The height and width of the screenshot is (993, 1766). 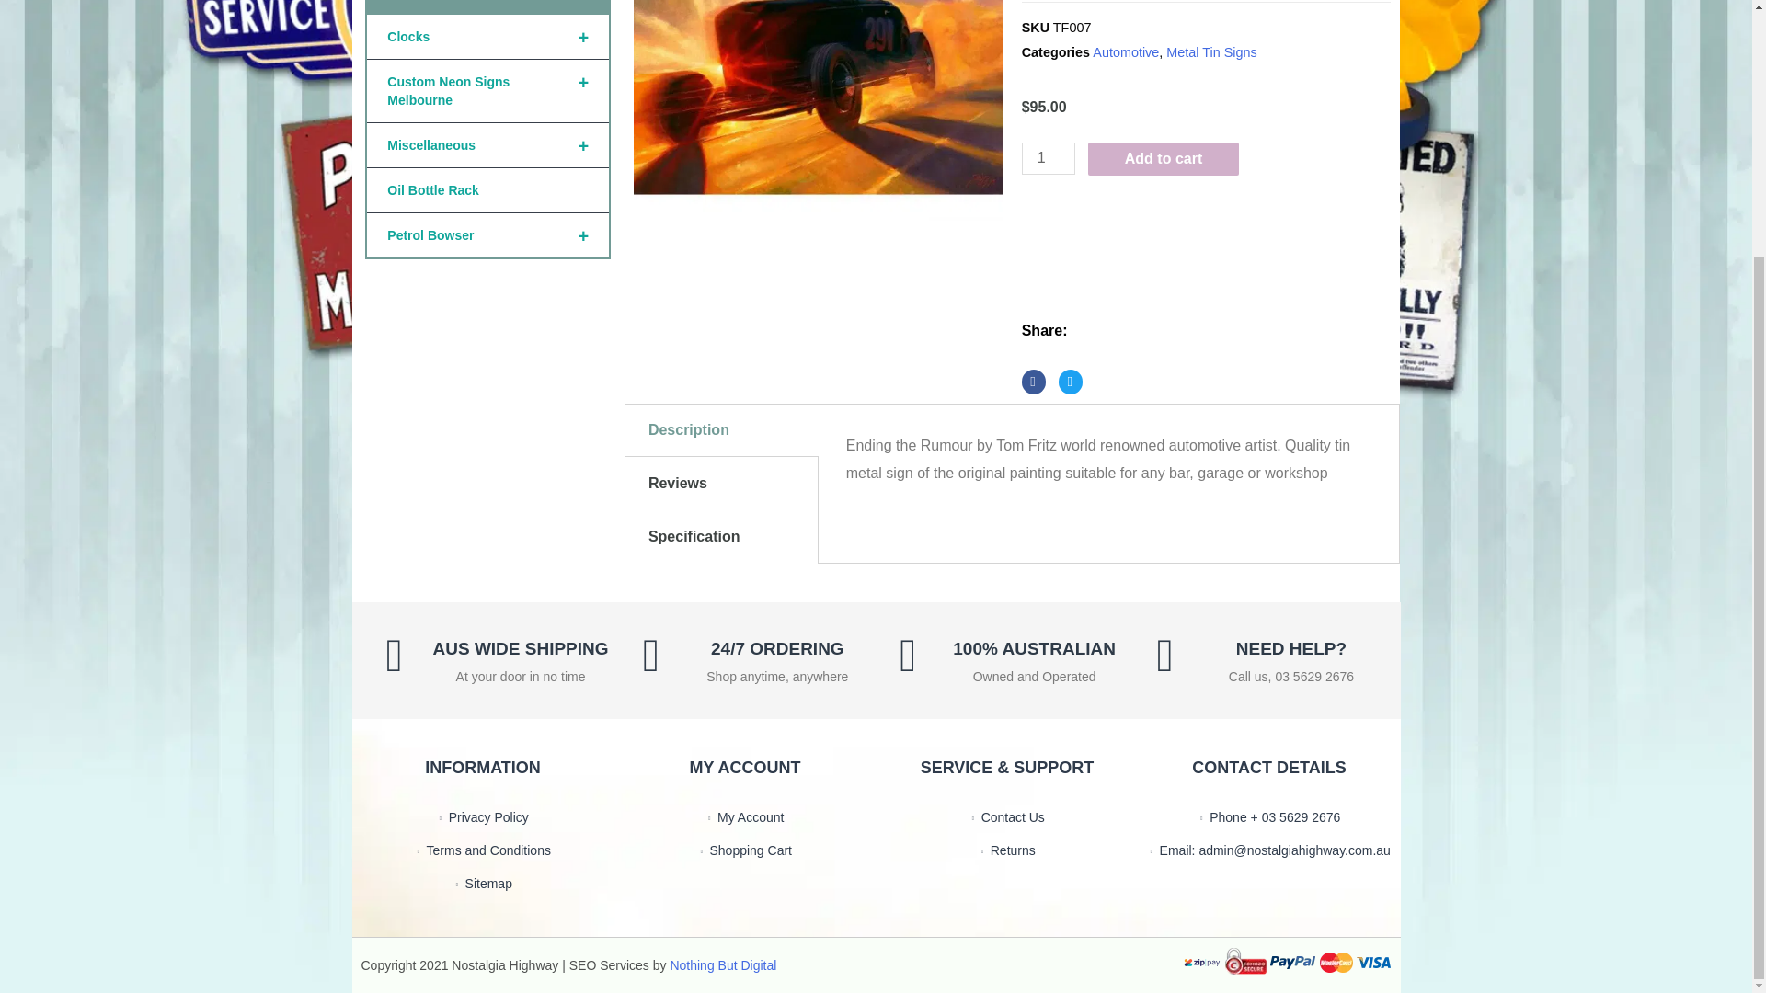 What do you see at coordinates (1207, 211) in the screenshot?
I see `PayPal` at bounding box center [1207, 211].